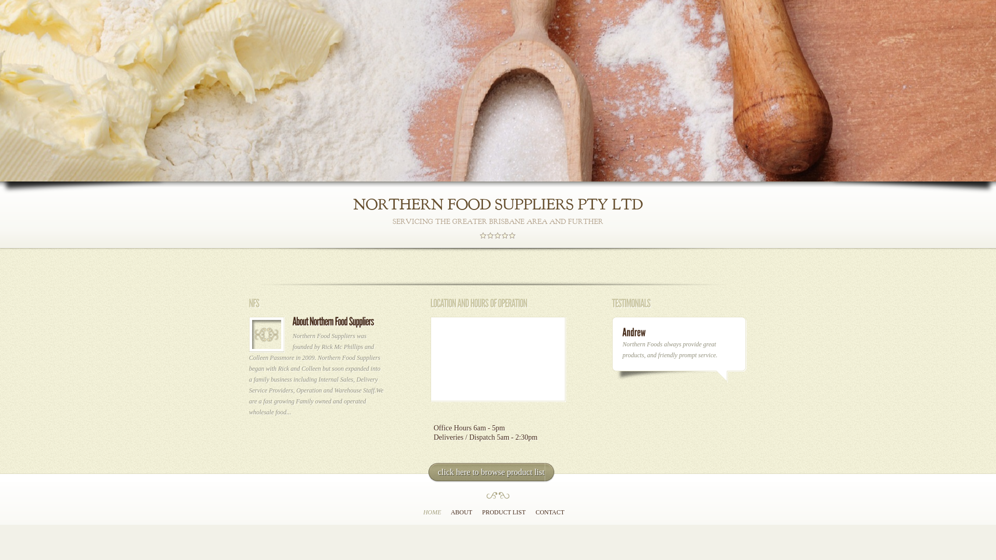 Image resolution: width=996 pixels, height=560 pixels. I want to click on PRODUCT LIST, so click(828, 33).